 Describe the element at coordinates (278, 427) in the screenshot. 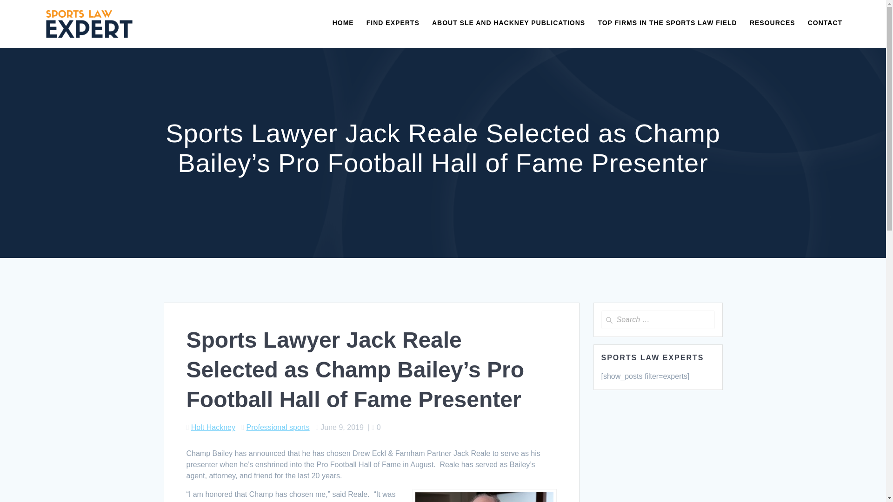

I see `Professional sports` at that location.